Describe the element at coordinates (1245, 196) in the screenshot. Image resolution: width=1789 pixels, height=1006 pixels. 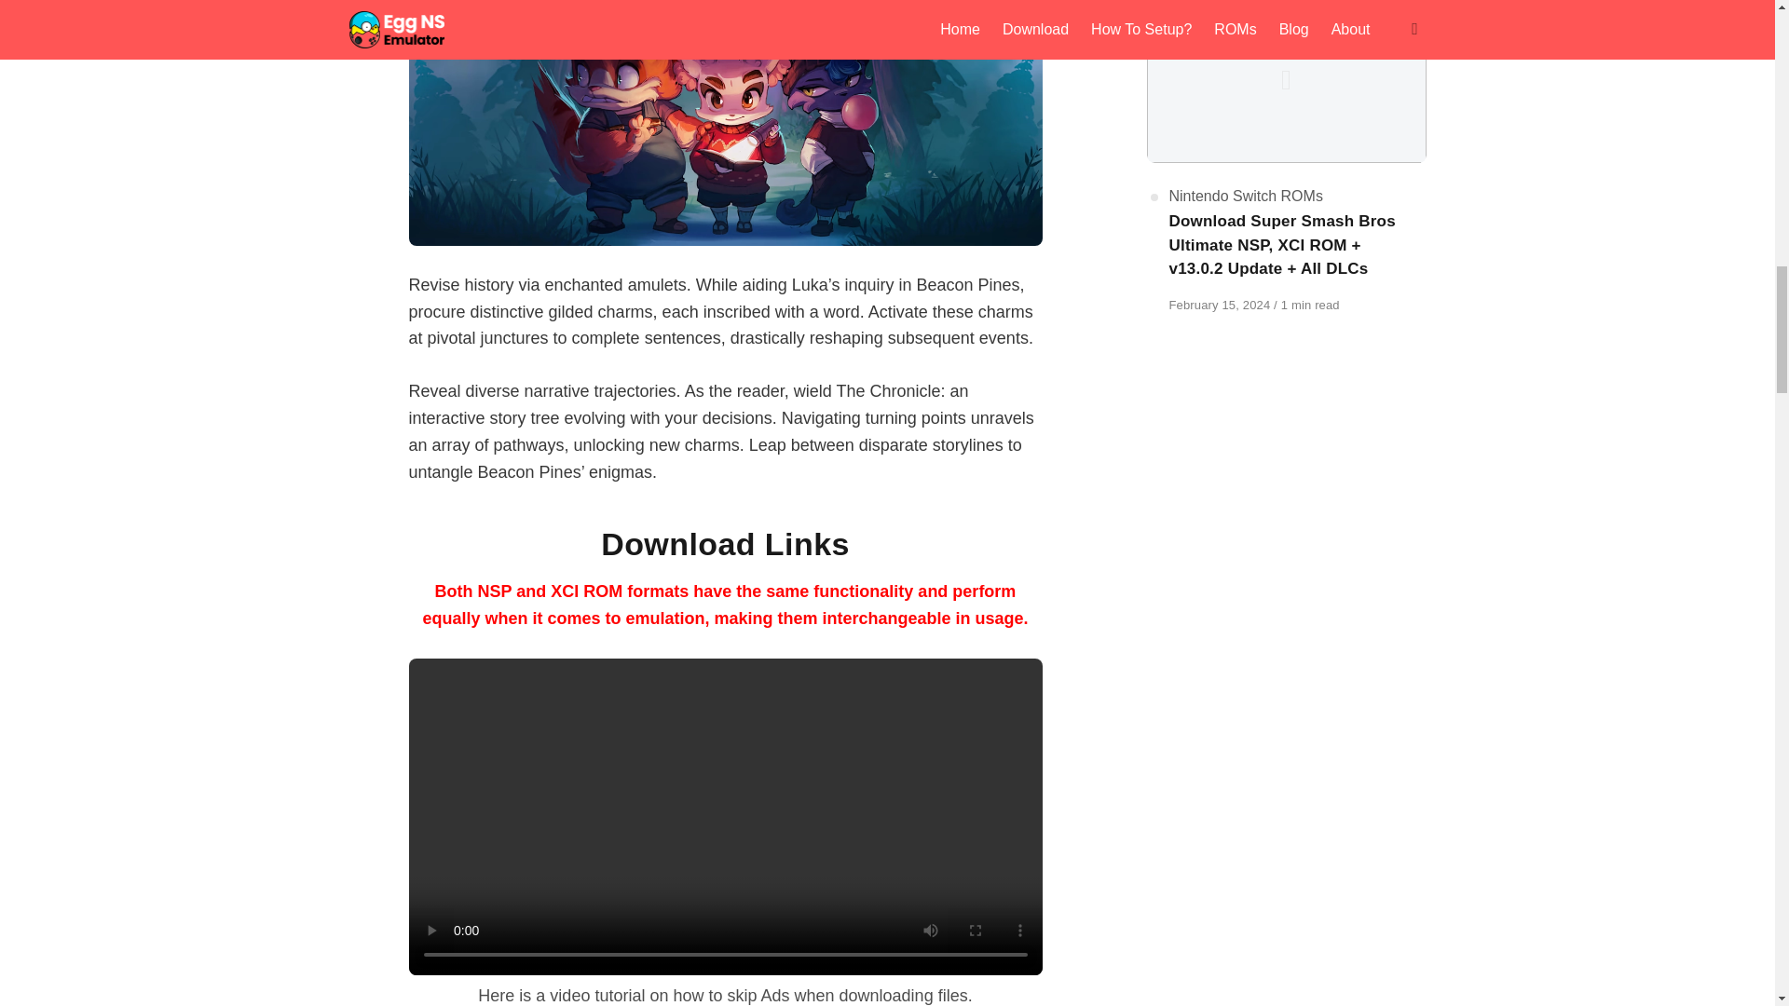
I see `Nintendo Switch ROMs` at that location.